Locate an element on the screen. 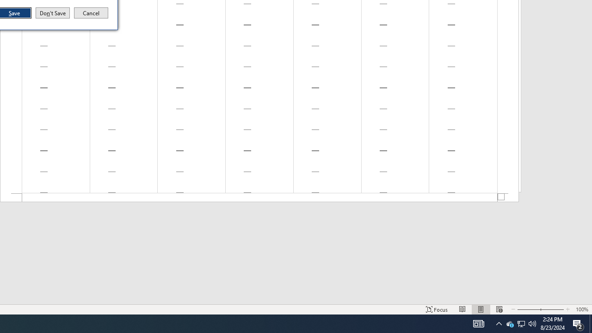  Action Center, 2 new notifications is located at coordinates (521, 324).